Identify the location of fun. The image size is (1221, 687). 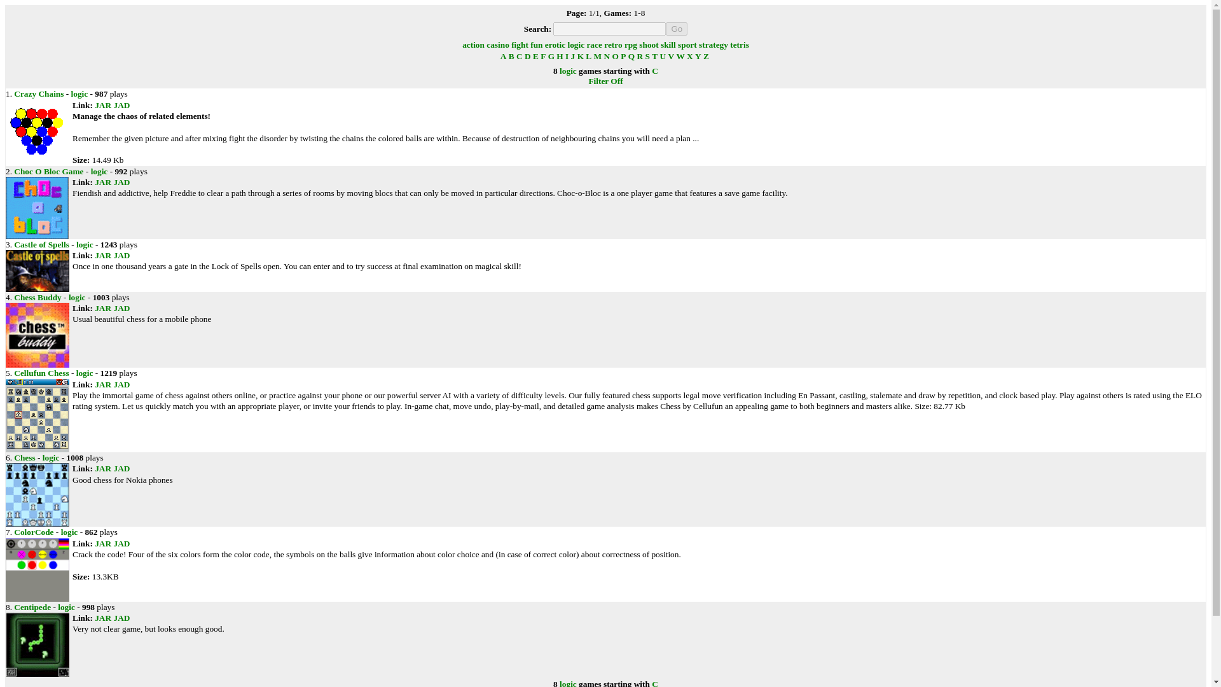
(535, 45).